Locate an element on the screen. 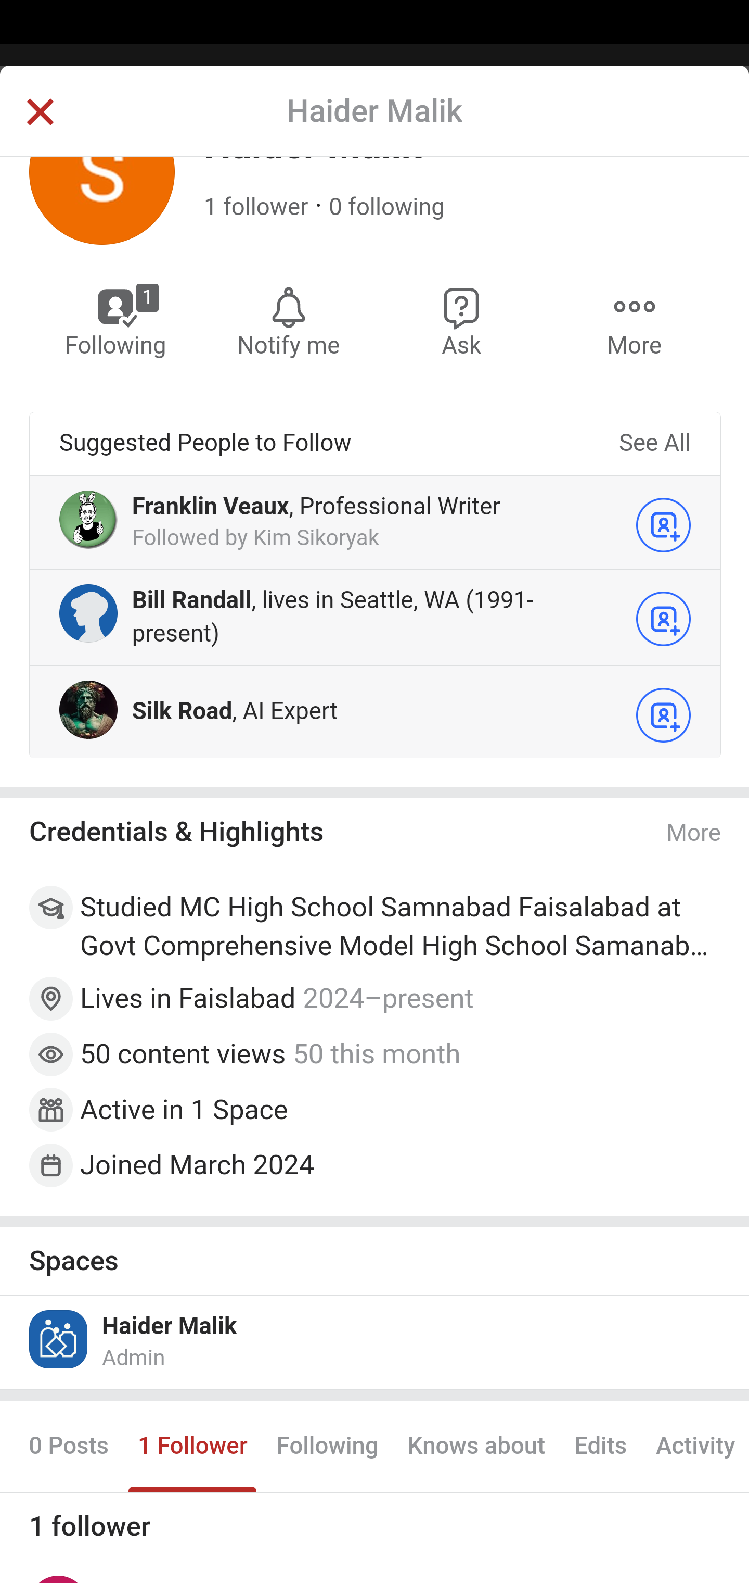 Image resolution: width=749 pixels, height=1583 pixels. Ask is located at coordinates (462, 322).